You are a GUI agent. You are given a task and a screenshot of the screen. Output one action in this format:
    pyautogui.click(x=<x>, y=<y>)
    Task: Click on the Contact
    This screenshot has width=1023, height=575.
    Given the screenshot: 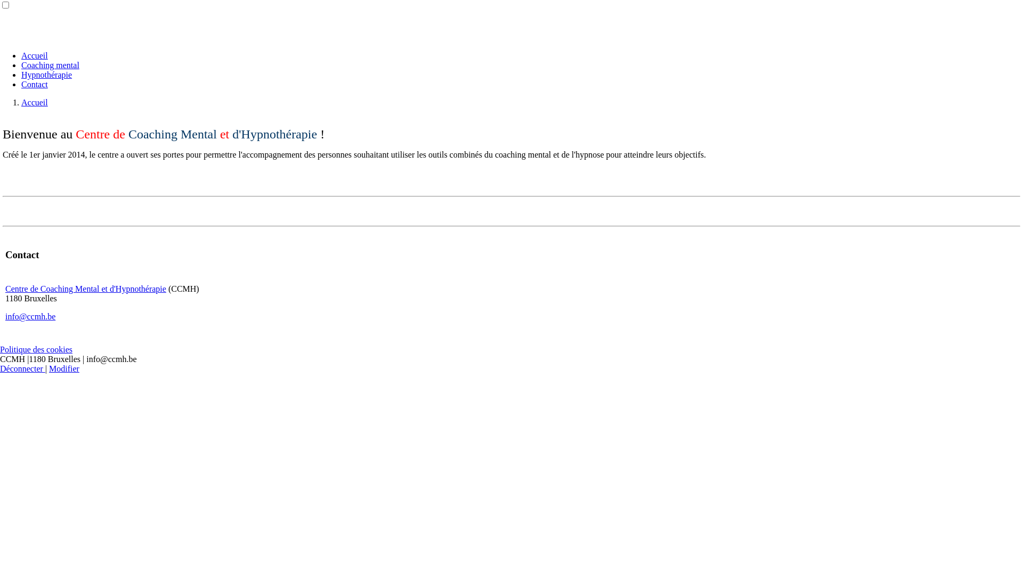 What is the action you would take?
    pyautogui.click(x=35, y=84)
    